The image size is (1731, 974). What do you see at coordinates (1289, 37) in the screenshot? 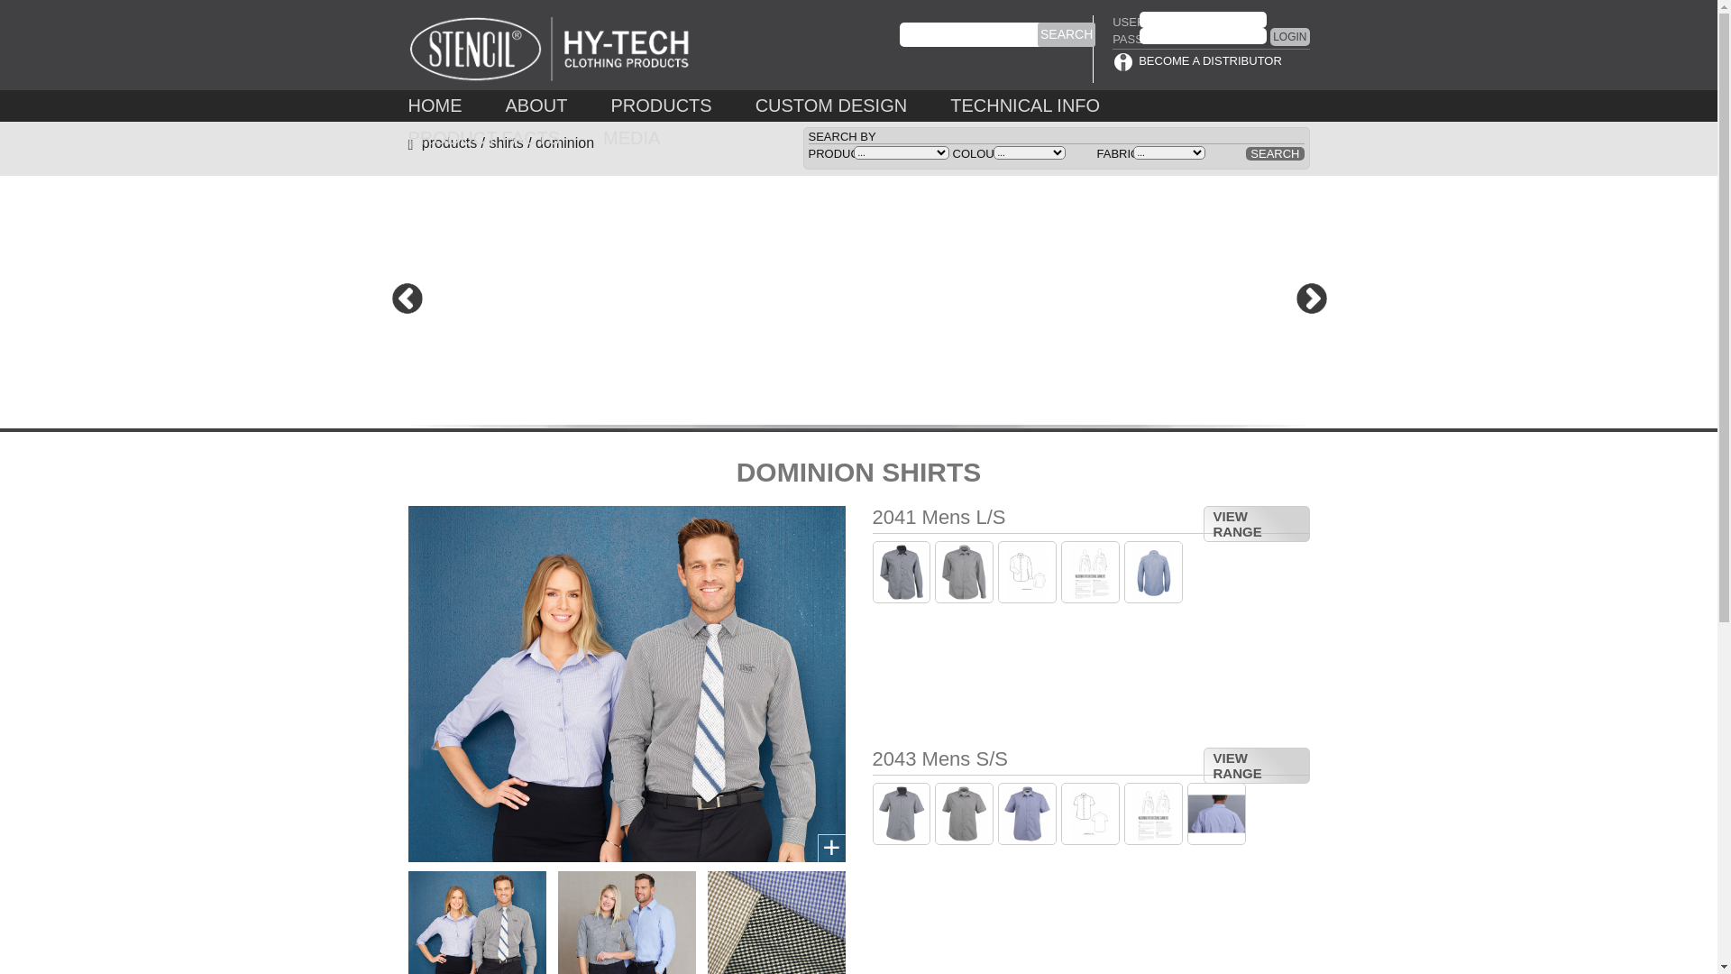
I see `LOGIN` at bounding box center [1289, 37].